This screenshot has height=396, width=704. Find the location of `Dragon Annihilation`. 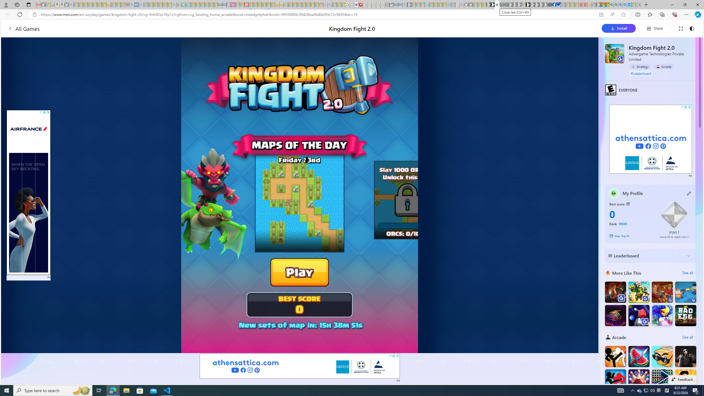

Dragon Annihilation is located at coordinates (615, 292).